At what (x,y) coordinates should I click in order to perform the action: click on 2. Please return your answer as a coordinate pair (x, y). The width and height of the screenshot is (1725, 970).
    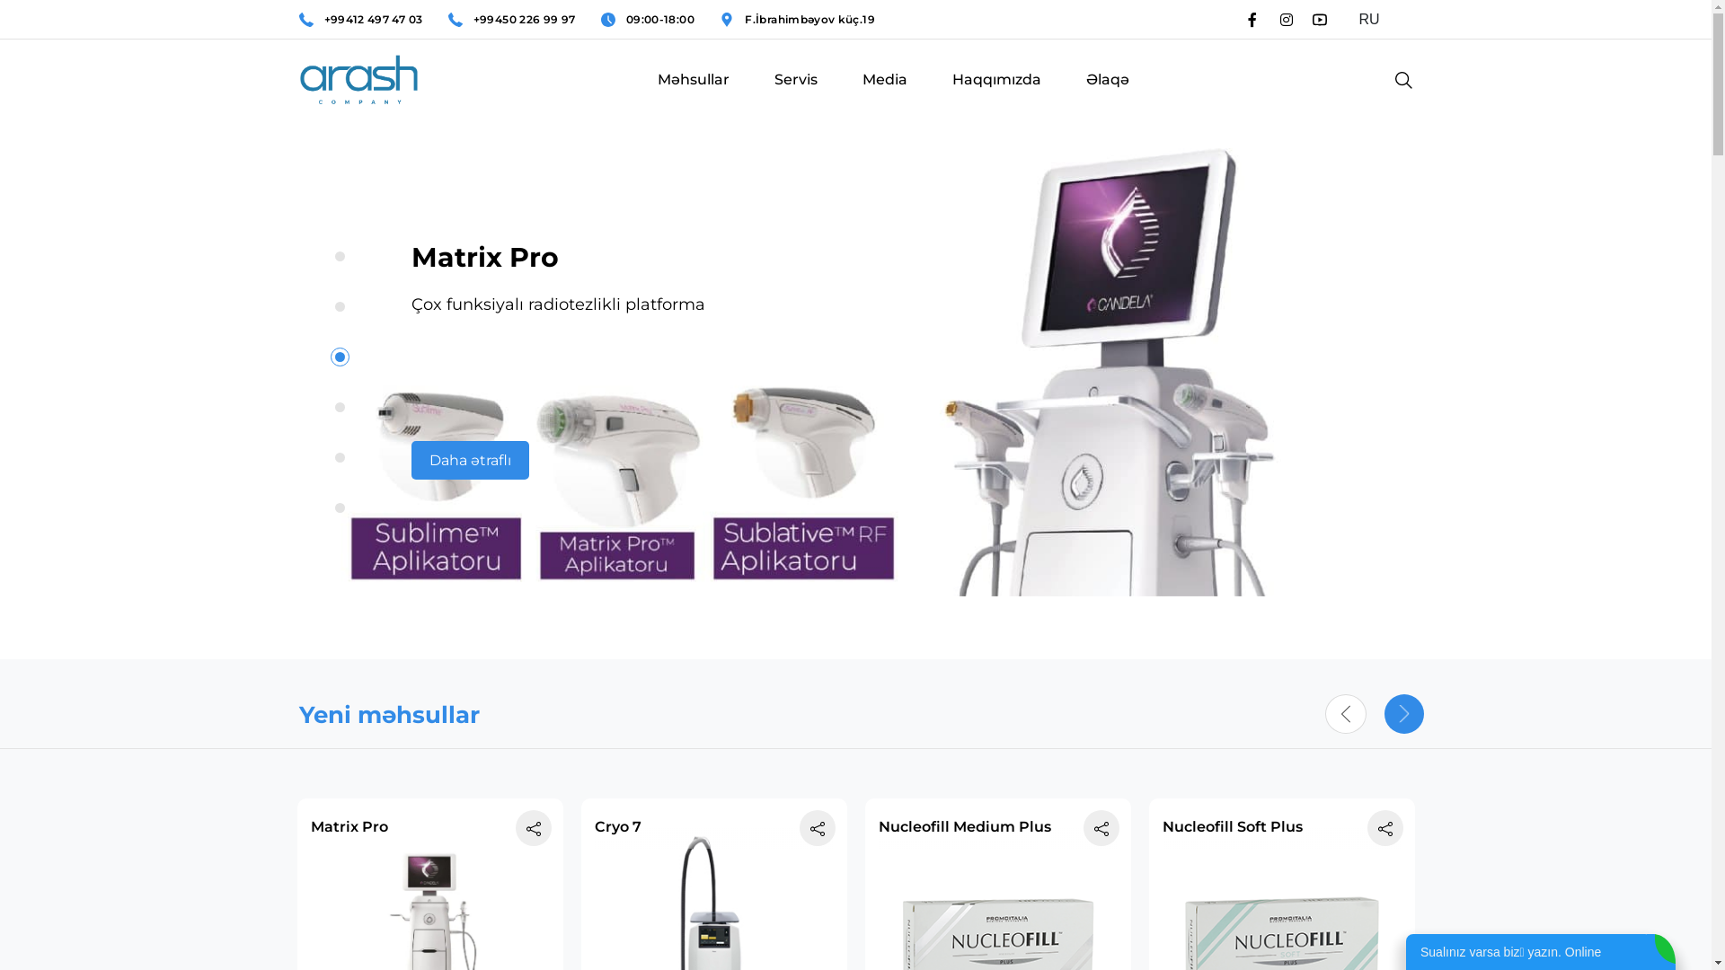
    Looking at the image, I should click on (340, 307).